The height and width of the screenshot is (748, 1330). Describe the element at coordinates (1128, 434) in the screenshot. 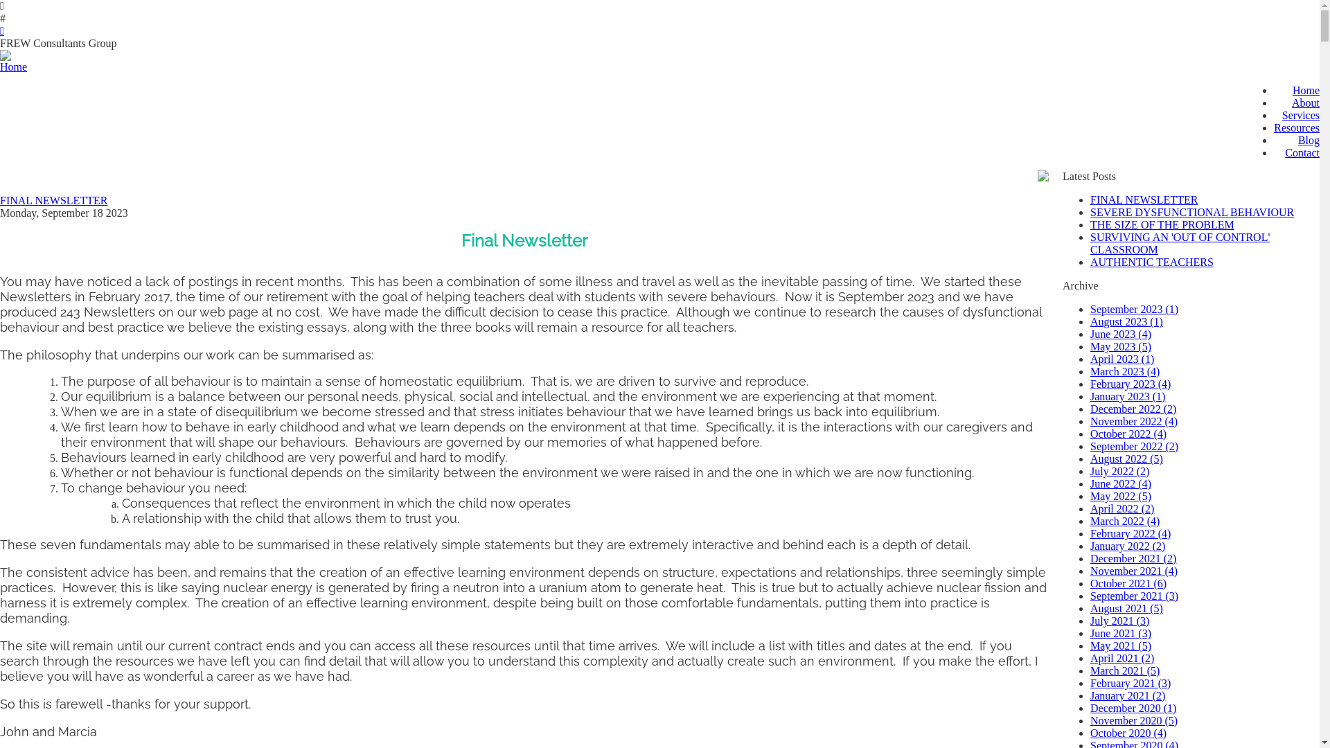

I see `October 2022 (4)` at that location.